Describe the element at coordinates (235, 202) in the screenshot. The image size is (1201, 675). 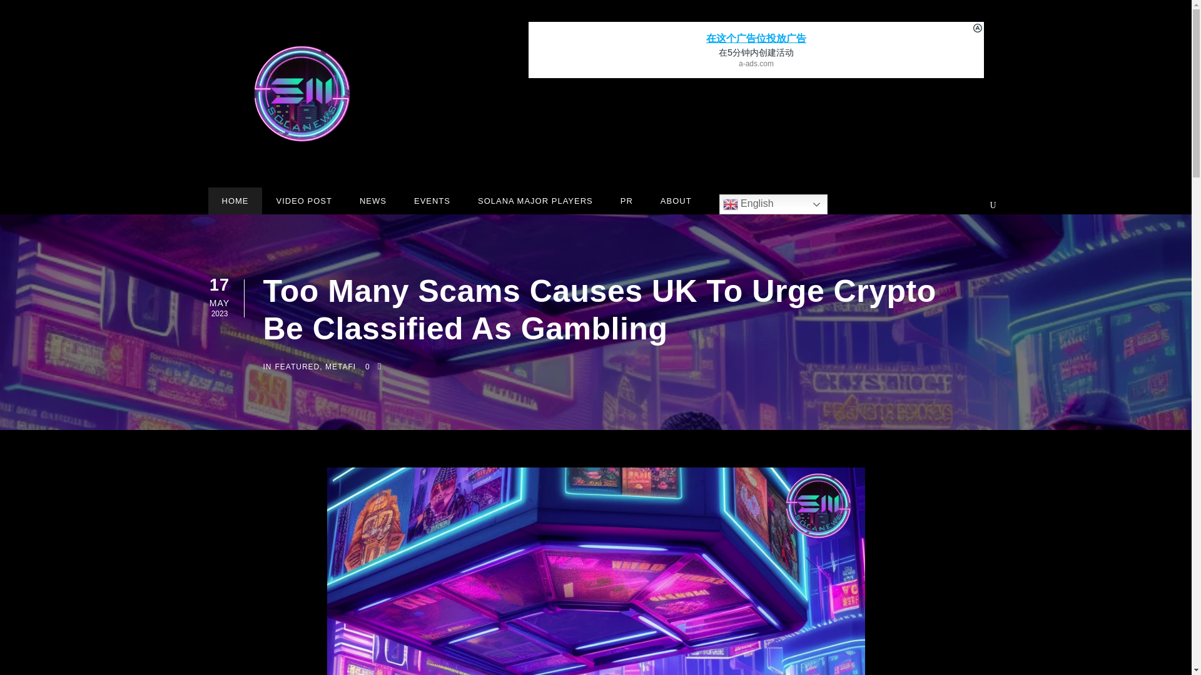
I see `HOME` at that location.